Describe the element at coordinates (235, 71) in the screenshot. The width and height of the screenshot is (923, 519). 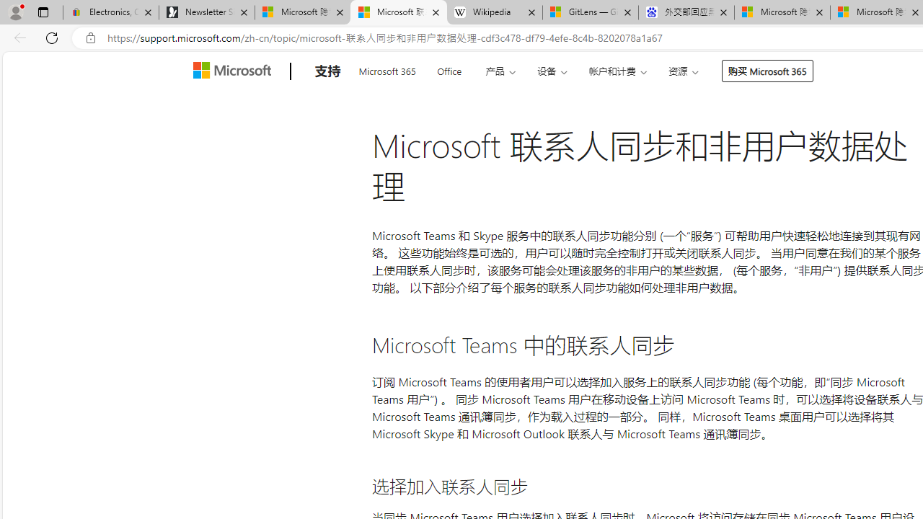
I see `Microsoft` at that location.